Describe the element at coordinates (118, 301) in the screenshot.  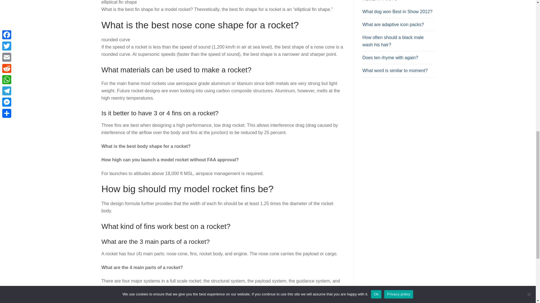
I see `Twitter` at that location.